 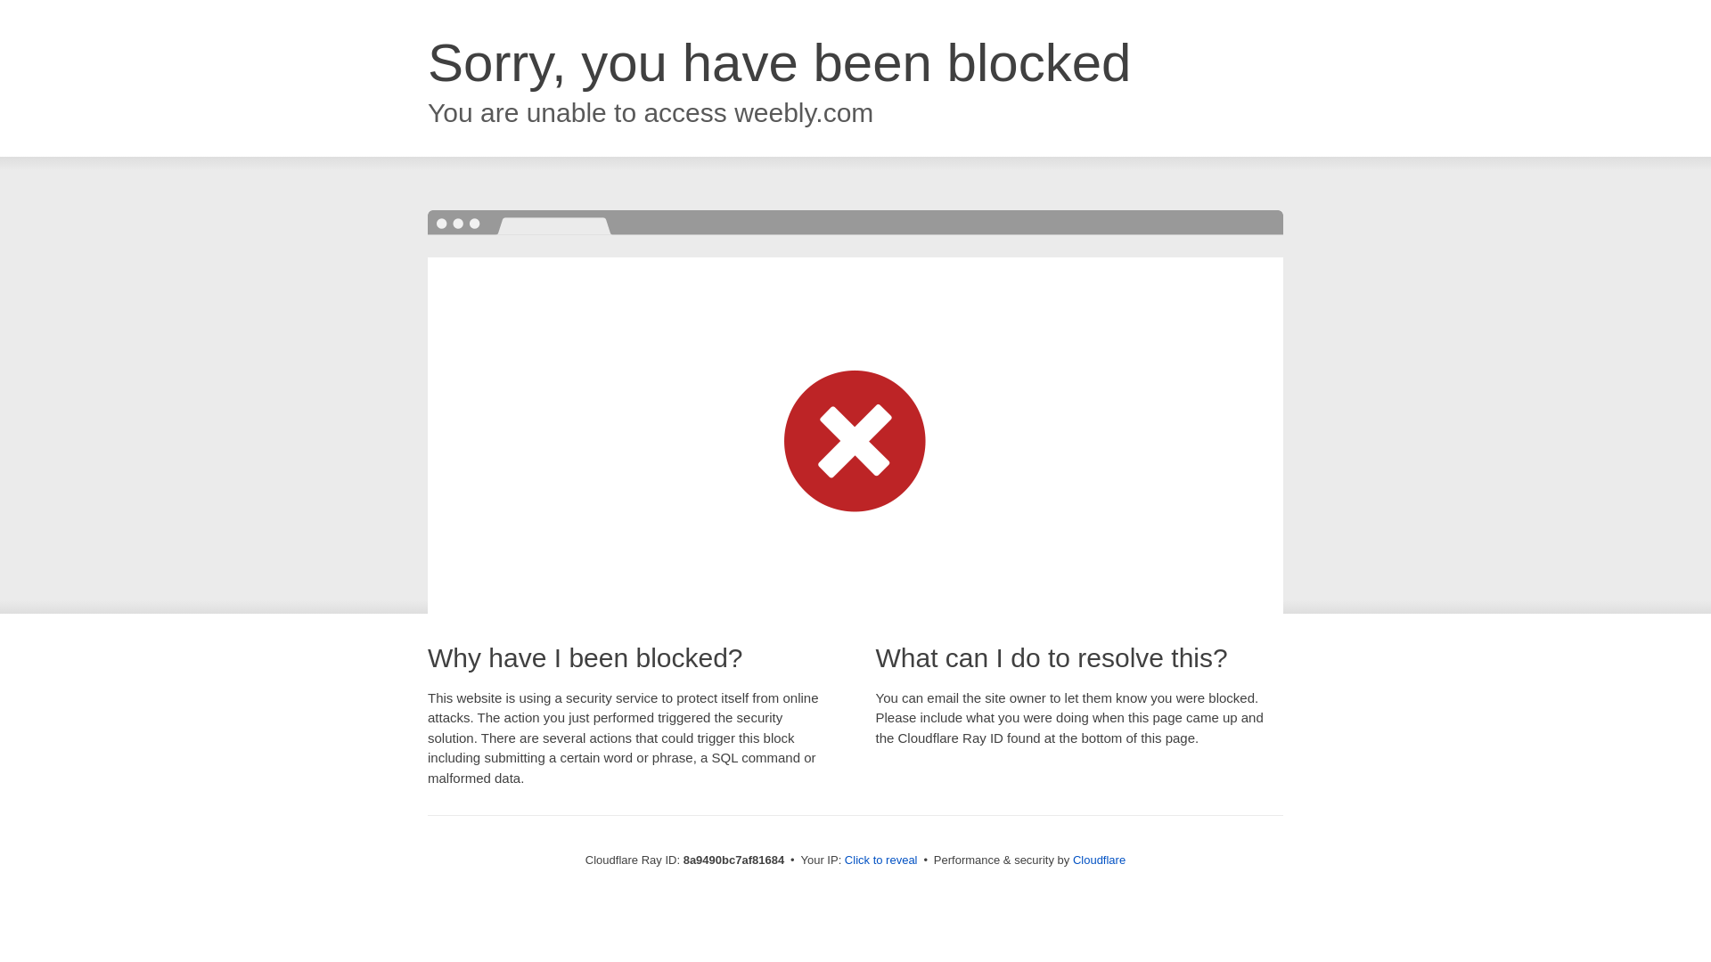 What do you see at coordinates (1099, 860) in the screenshot?
I see `Cloudflare` at bounding box center [1099, 860].